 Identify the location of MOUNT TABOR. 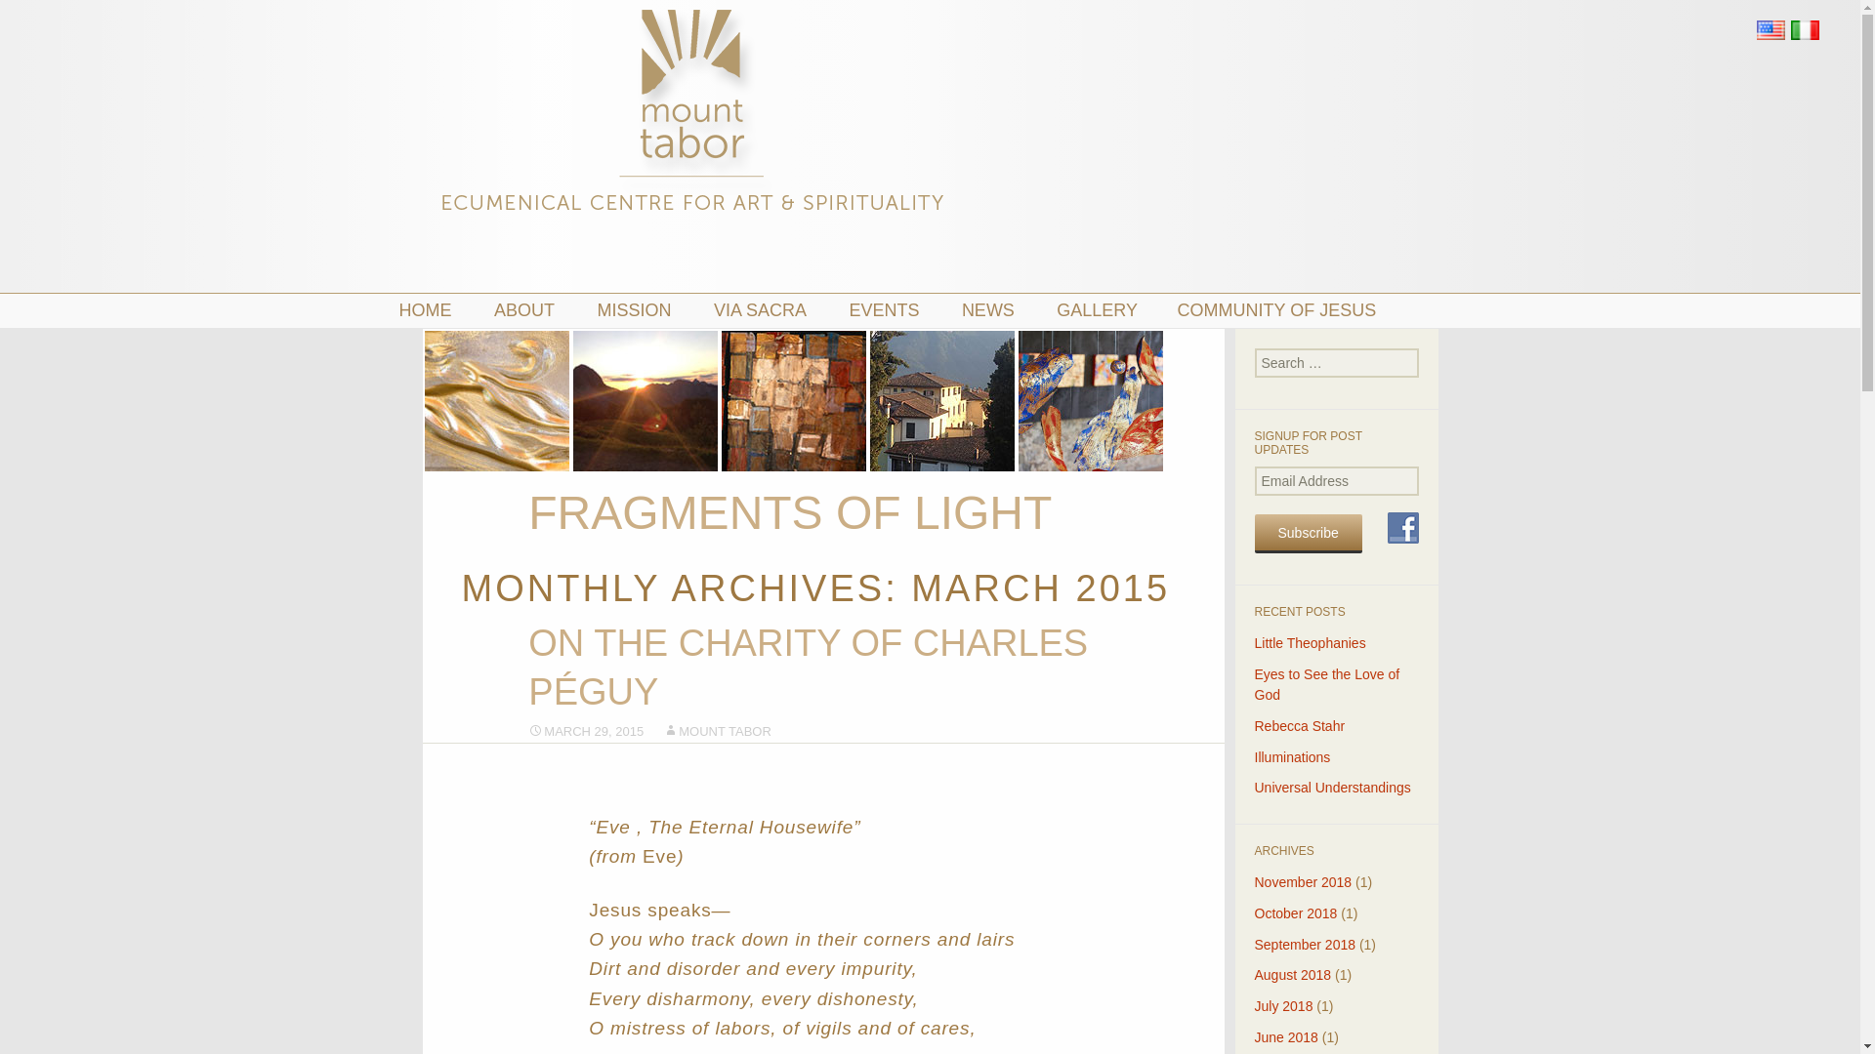
(717, 731).